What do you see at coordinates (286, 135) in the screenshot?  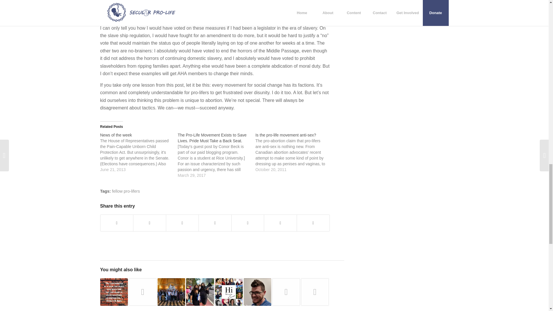 I see `Is the pro-life movement anti-sex?` at bounding box center [286, 135].